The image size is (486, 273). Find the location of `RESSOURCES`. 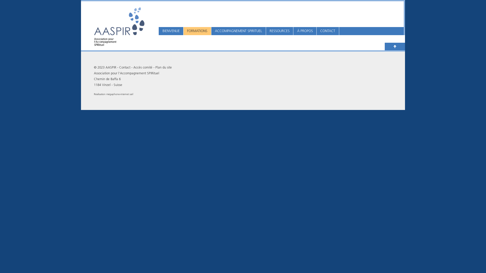

RESSOURCES is located at coordinates (280, 31).